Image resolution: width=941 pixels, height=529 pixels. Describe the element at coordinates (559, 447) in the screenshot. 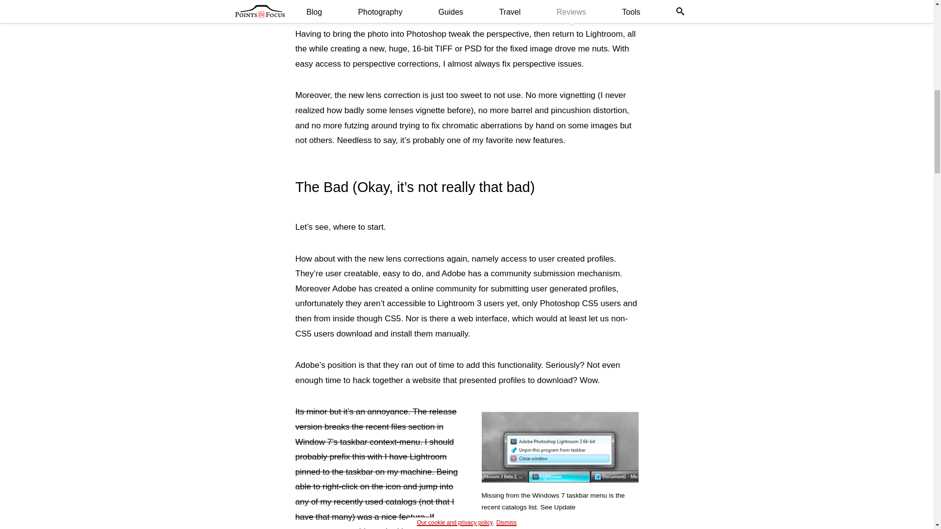

I see `recent-catalogs` at that location.